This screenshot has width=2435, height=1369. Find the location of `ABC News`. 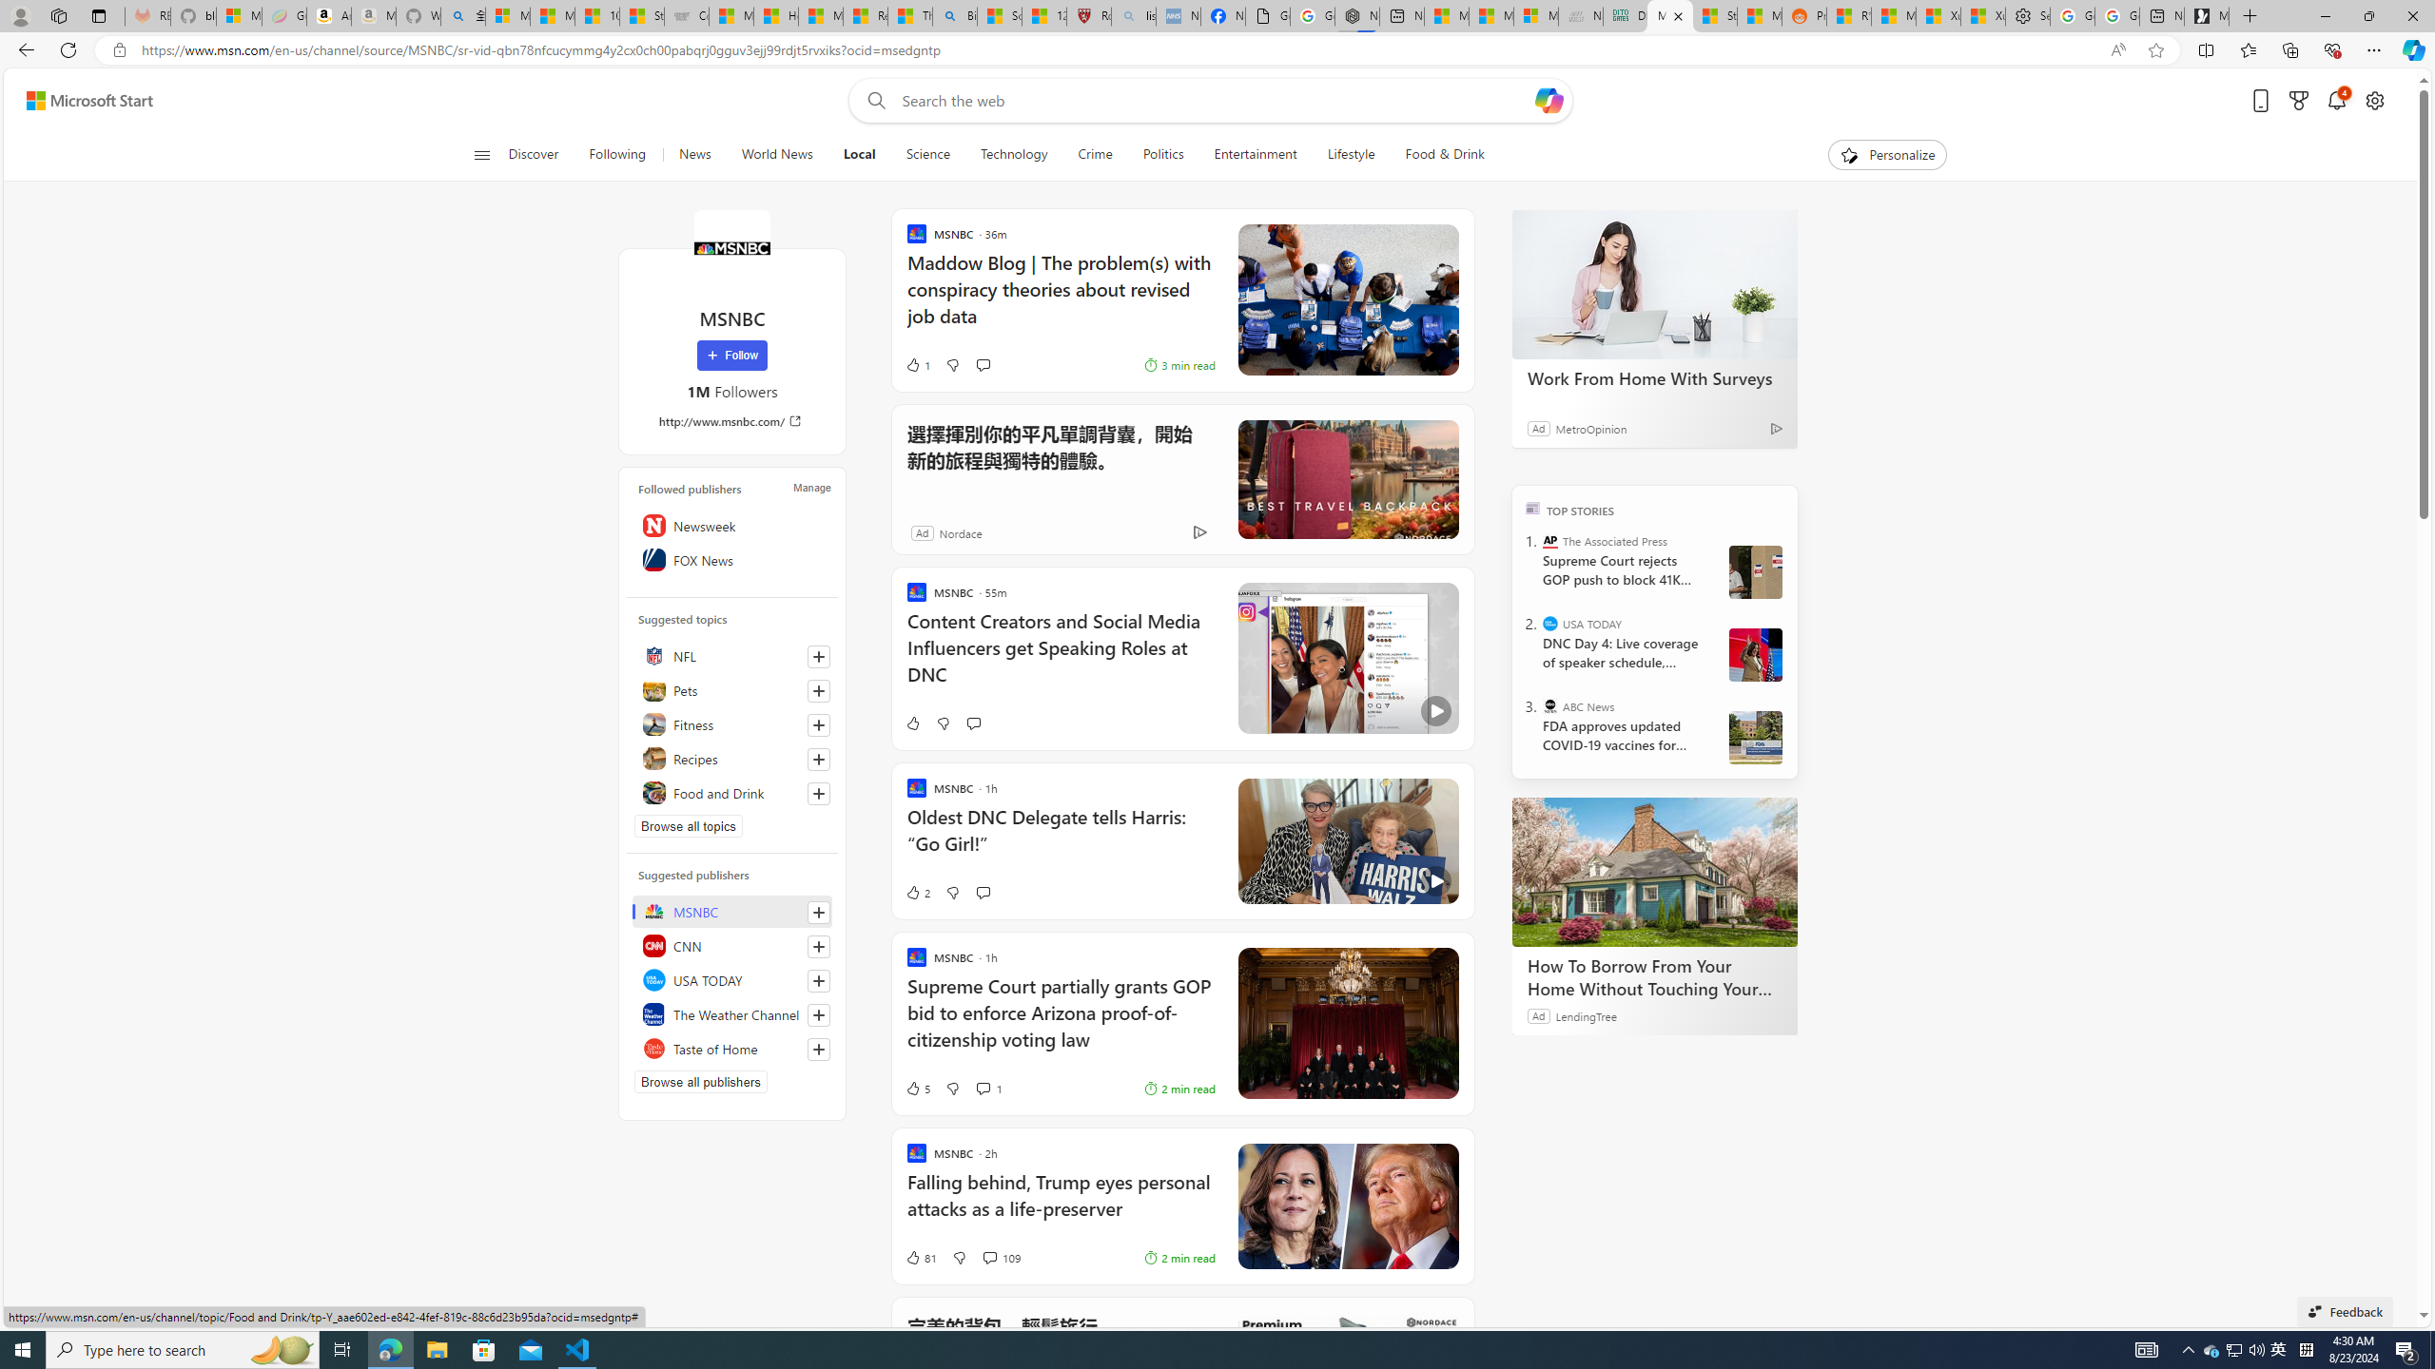

ABC News is located at coordinates (1550, 705).